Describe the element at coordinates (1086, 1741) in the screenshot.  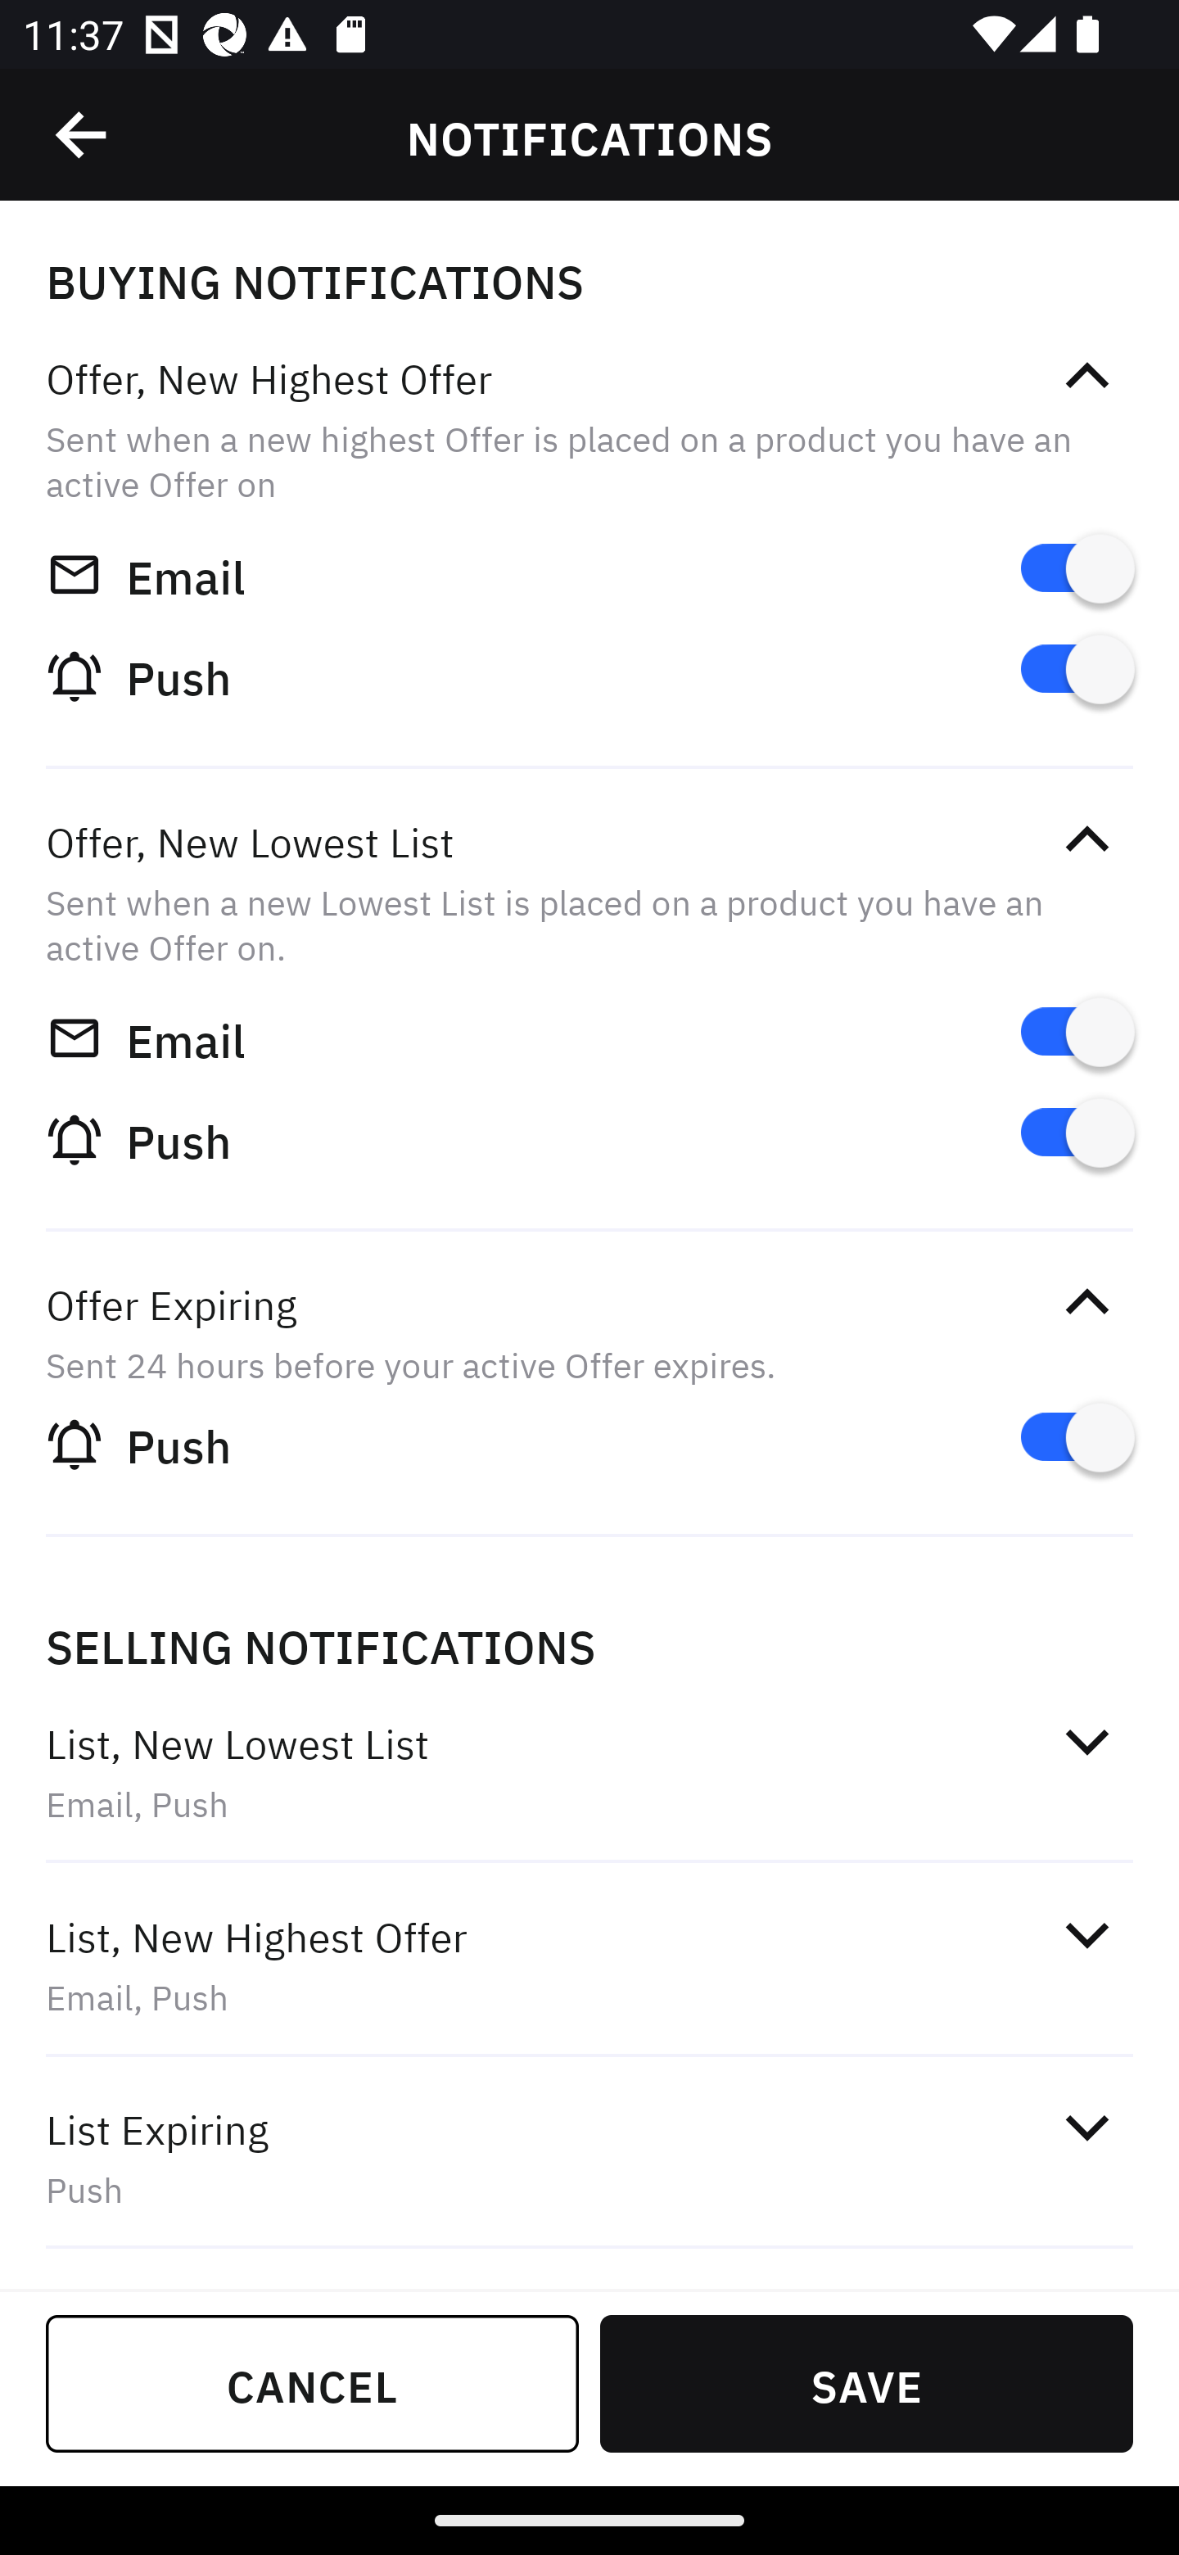
I see `` at that location.